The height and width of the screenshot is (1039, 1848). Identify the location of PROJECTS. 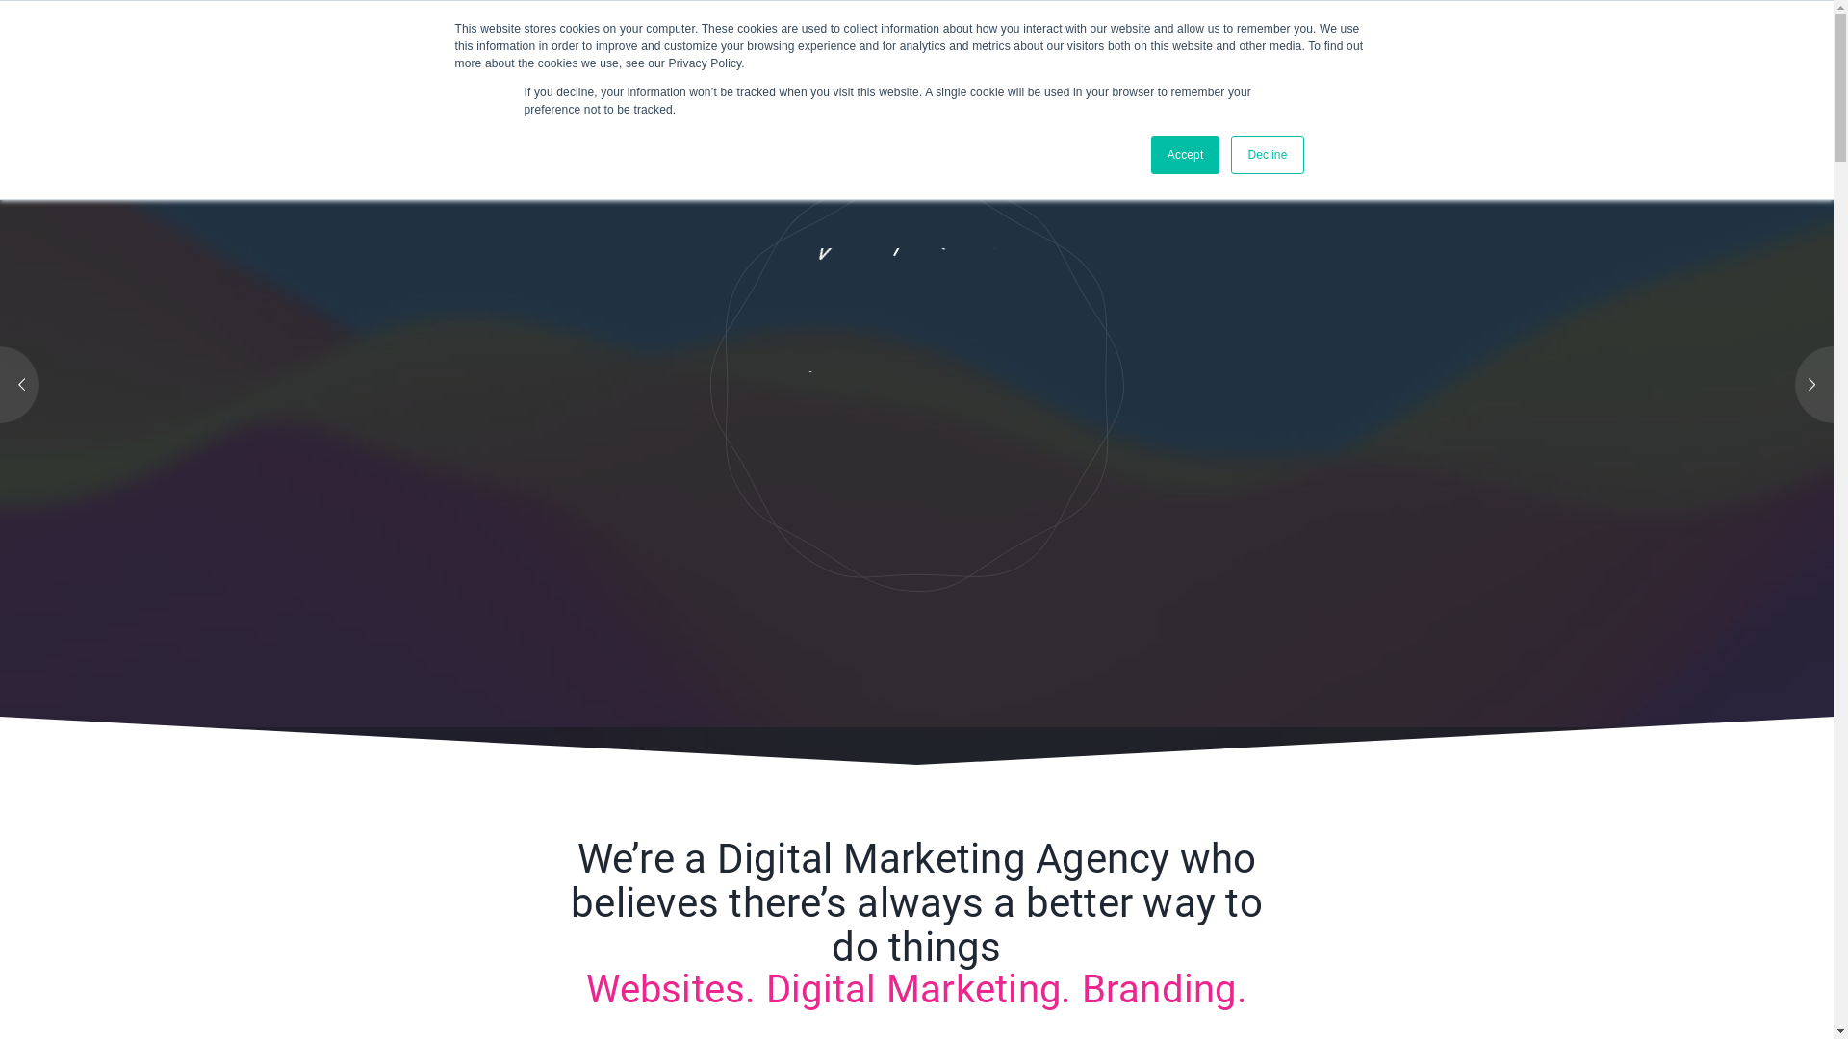
(1024, 62).